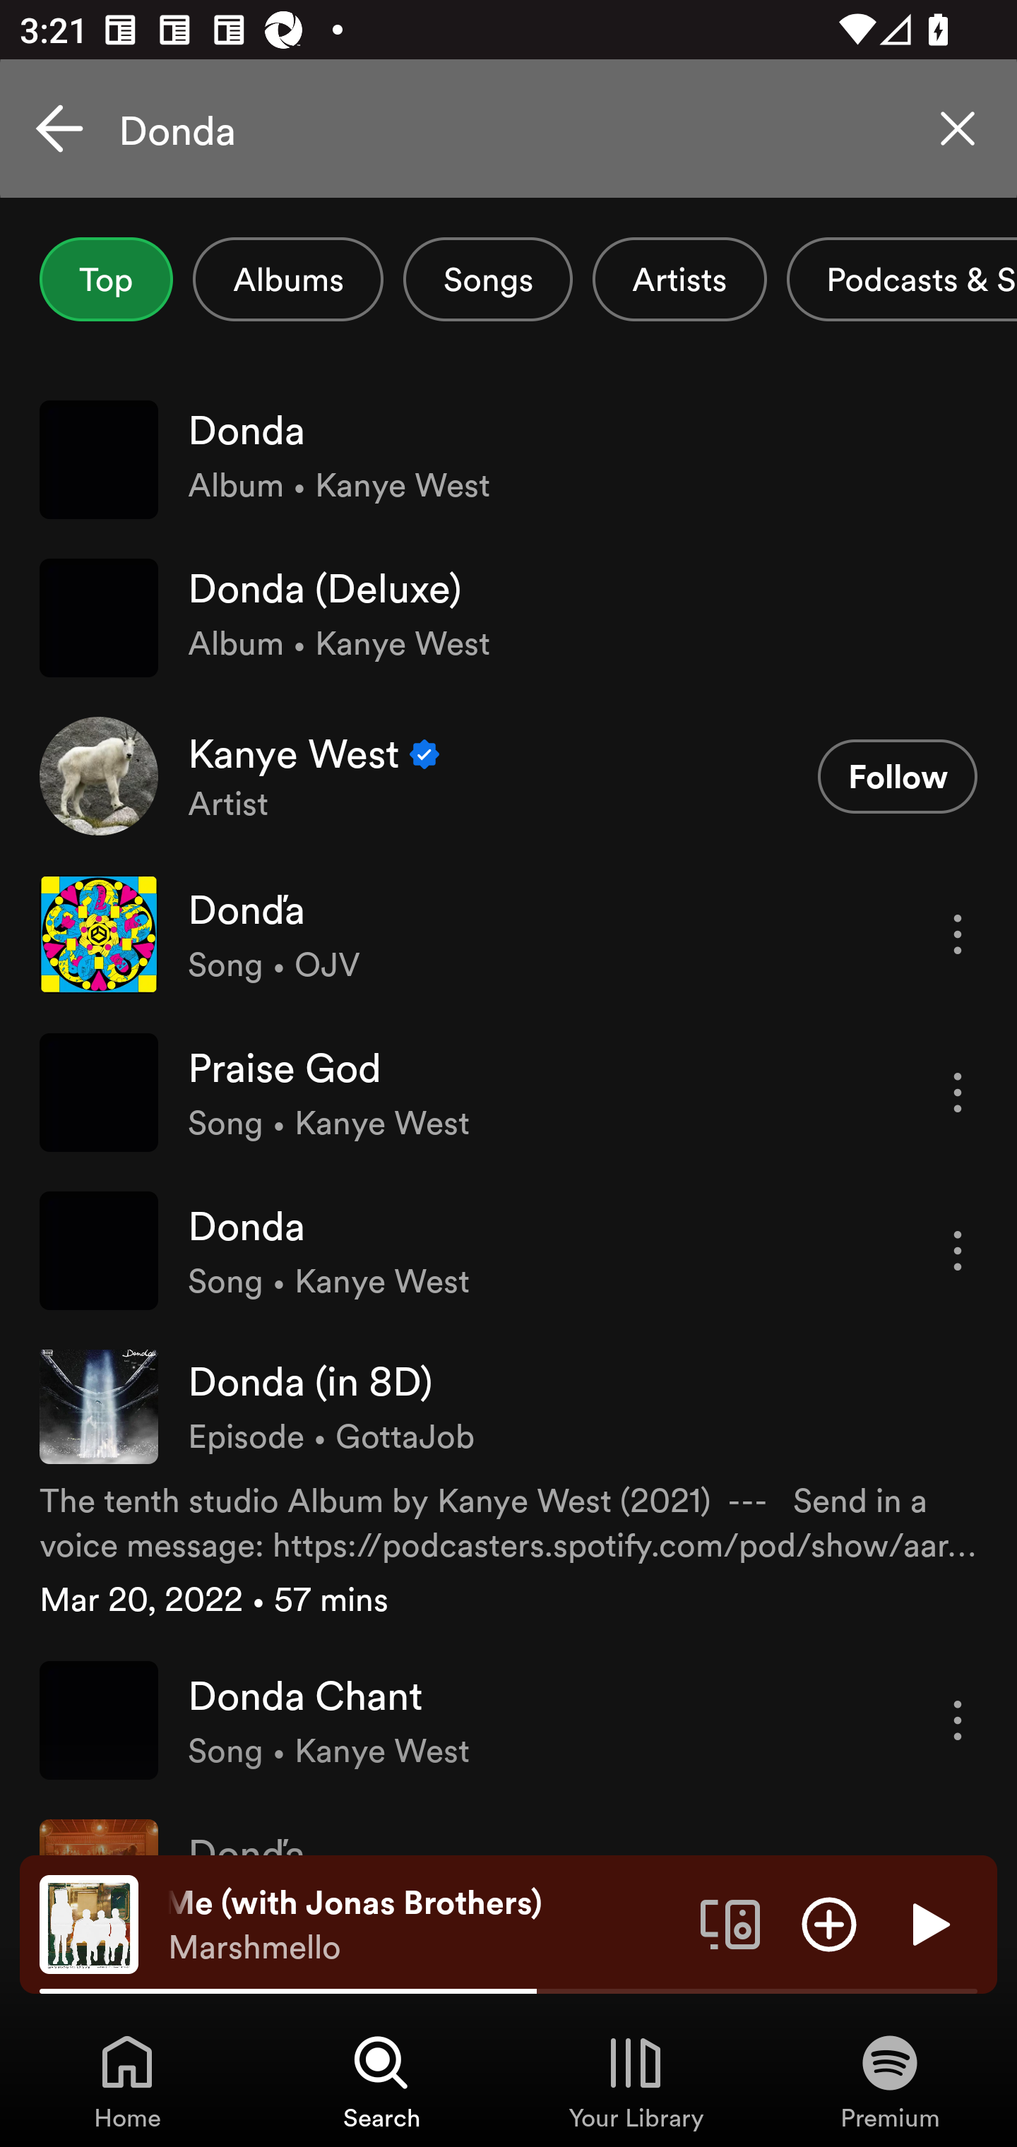 This screenshot has width=1017, height=2147. What do you see at coordinates (509, 934) in the screenshot?
I see `Donďa Song • OJV More options for song Donďa` at bounding box center [509, 934].